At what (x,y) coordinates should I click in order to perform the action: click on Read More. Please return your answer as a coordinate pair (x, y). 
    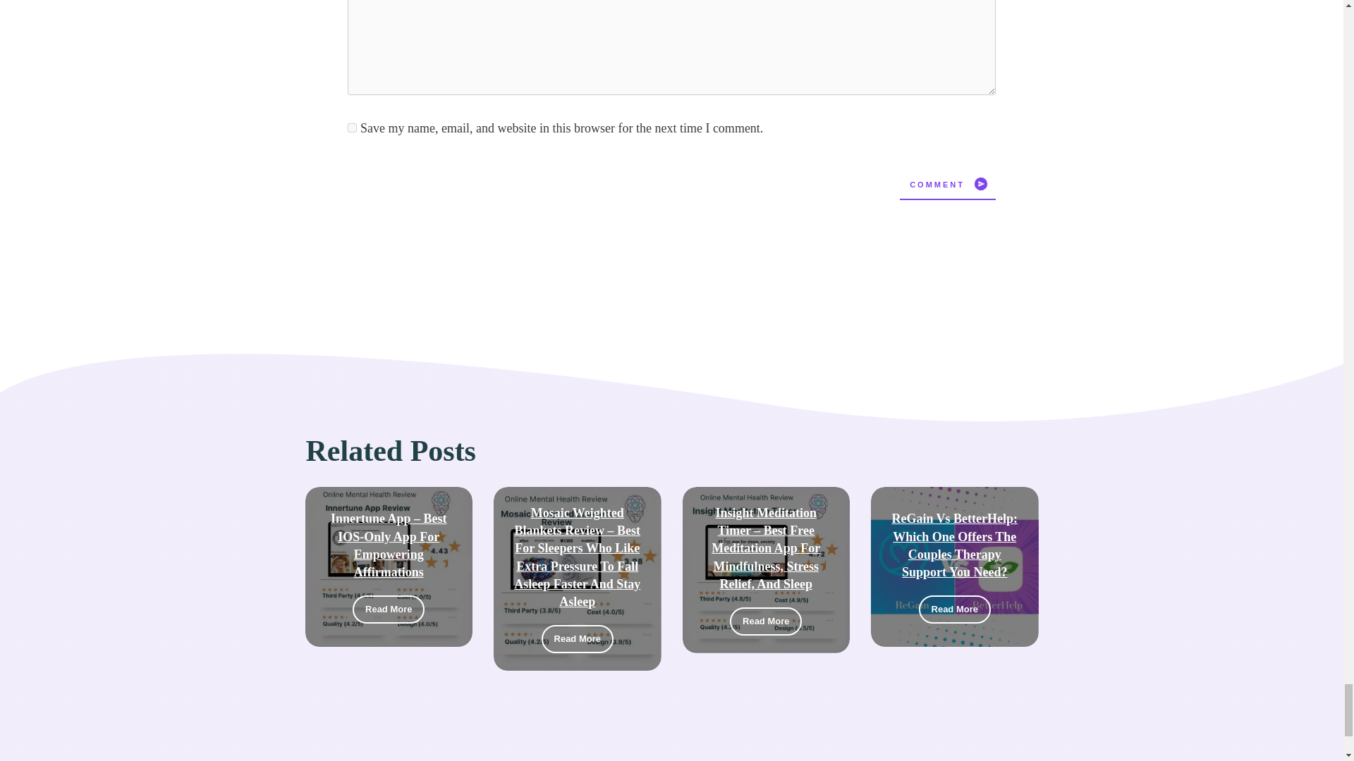
    Looking at the image, I should click on (388, 609).